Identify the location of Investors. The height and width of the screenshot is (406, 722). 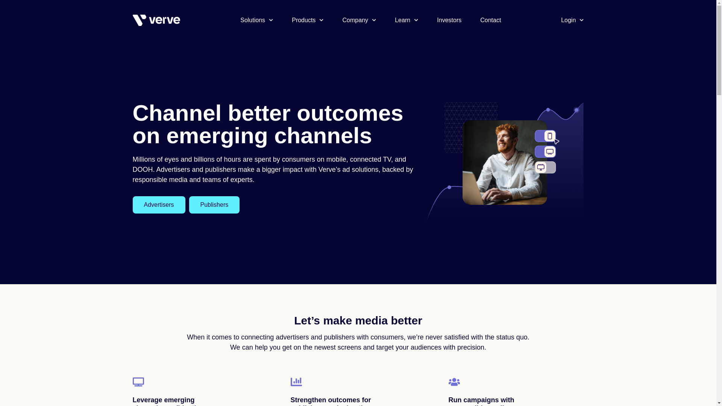
(449, 20).